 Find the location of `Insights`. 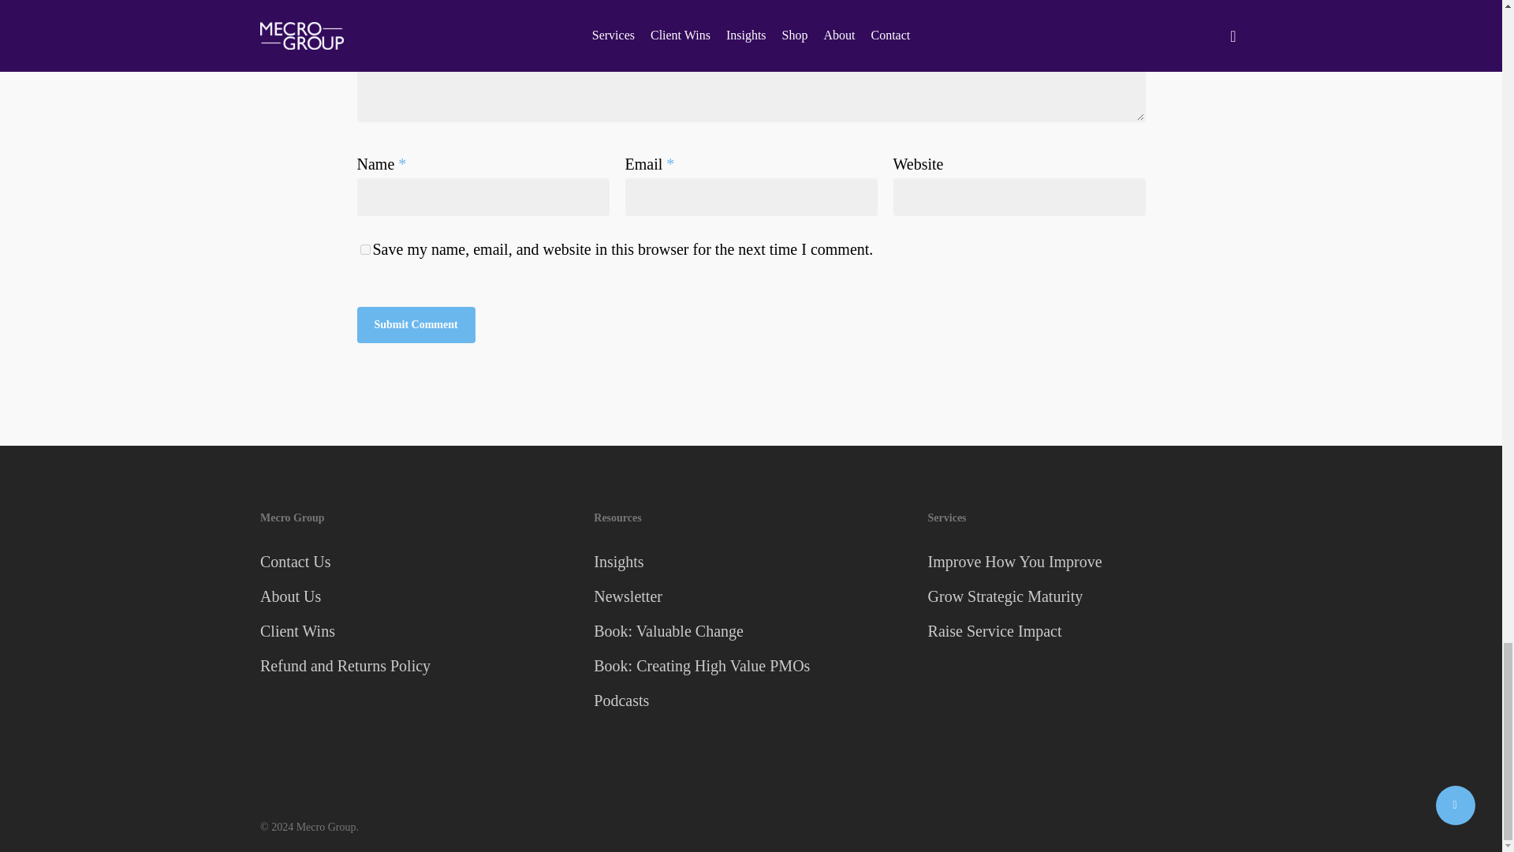

Insights is located at coordinates (750, 562).